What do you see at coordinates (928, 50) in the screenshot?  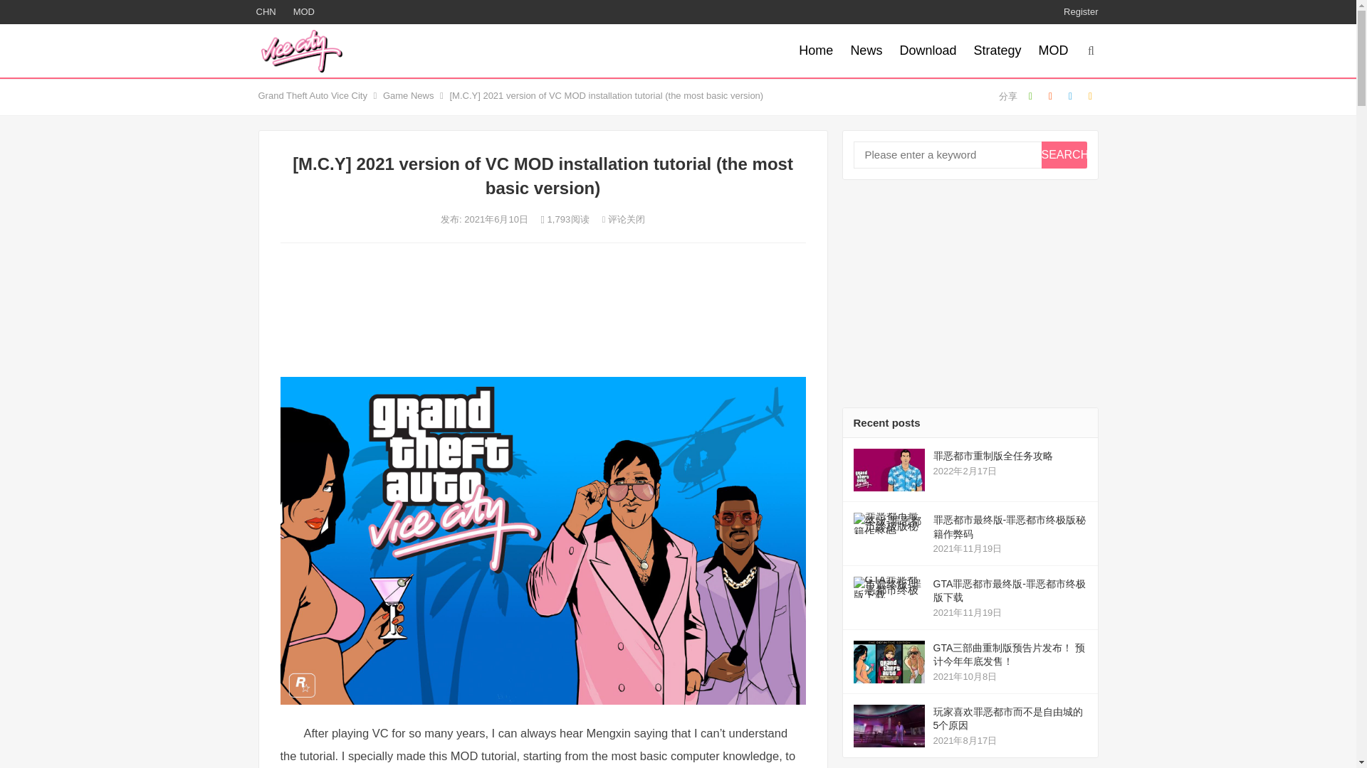 I see `Download` at bounding box center [928, 50].